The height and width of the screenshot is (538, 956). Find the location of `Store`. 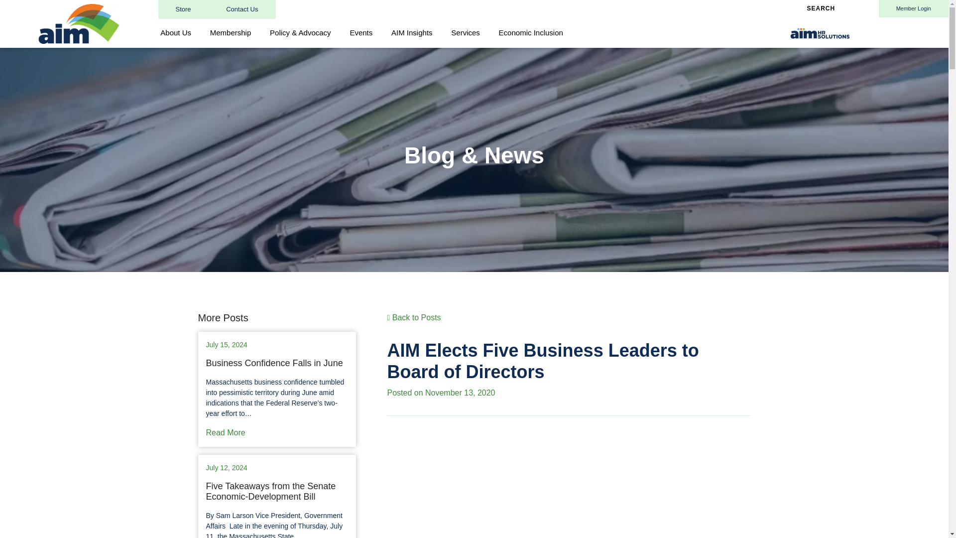

Store is located at coordinates (183, 9).